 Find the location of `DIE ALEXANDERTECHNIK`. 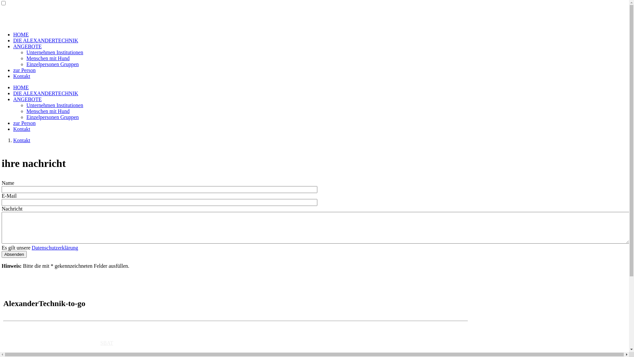

DIE ALEXANDERTECHNIK is located at coordinates (46, 40).